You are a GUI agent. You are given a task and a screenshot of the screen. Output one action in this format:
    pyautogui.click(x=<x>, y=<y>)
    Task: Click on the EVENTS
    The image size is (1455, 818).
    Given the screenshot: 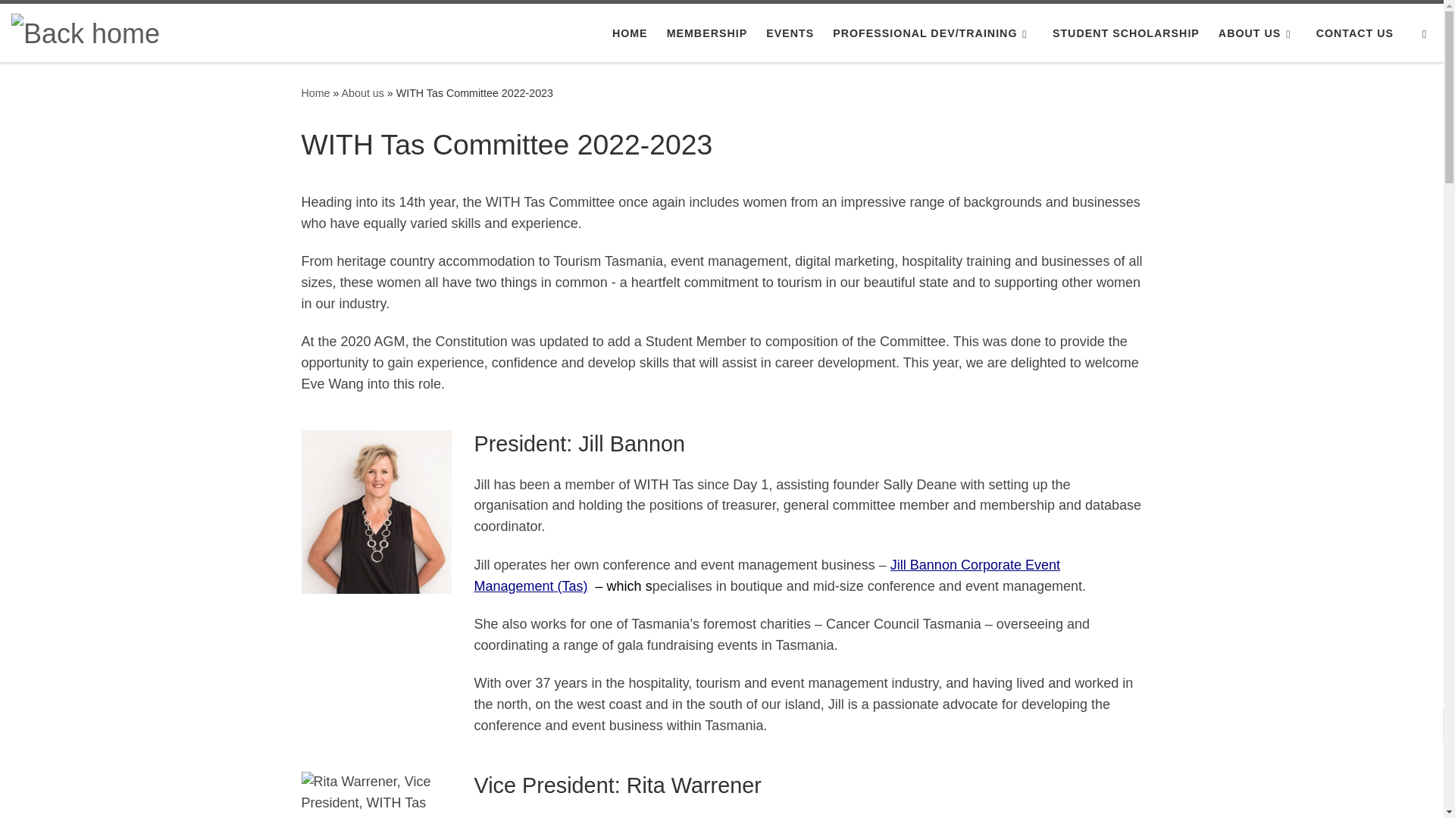 What is the action you would take?
    pyautogui.click(x=790, y=33)
    